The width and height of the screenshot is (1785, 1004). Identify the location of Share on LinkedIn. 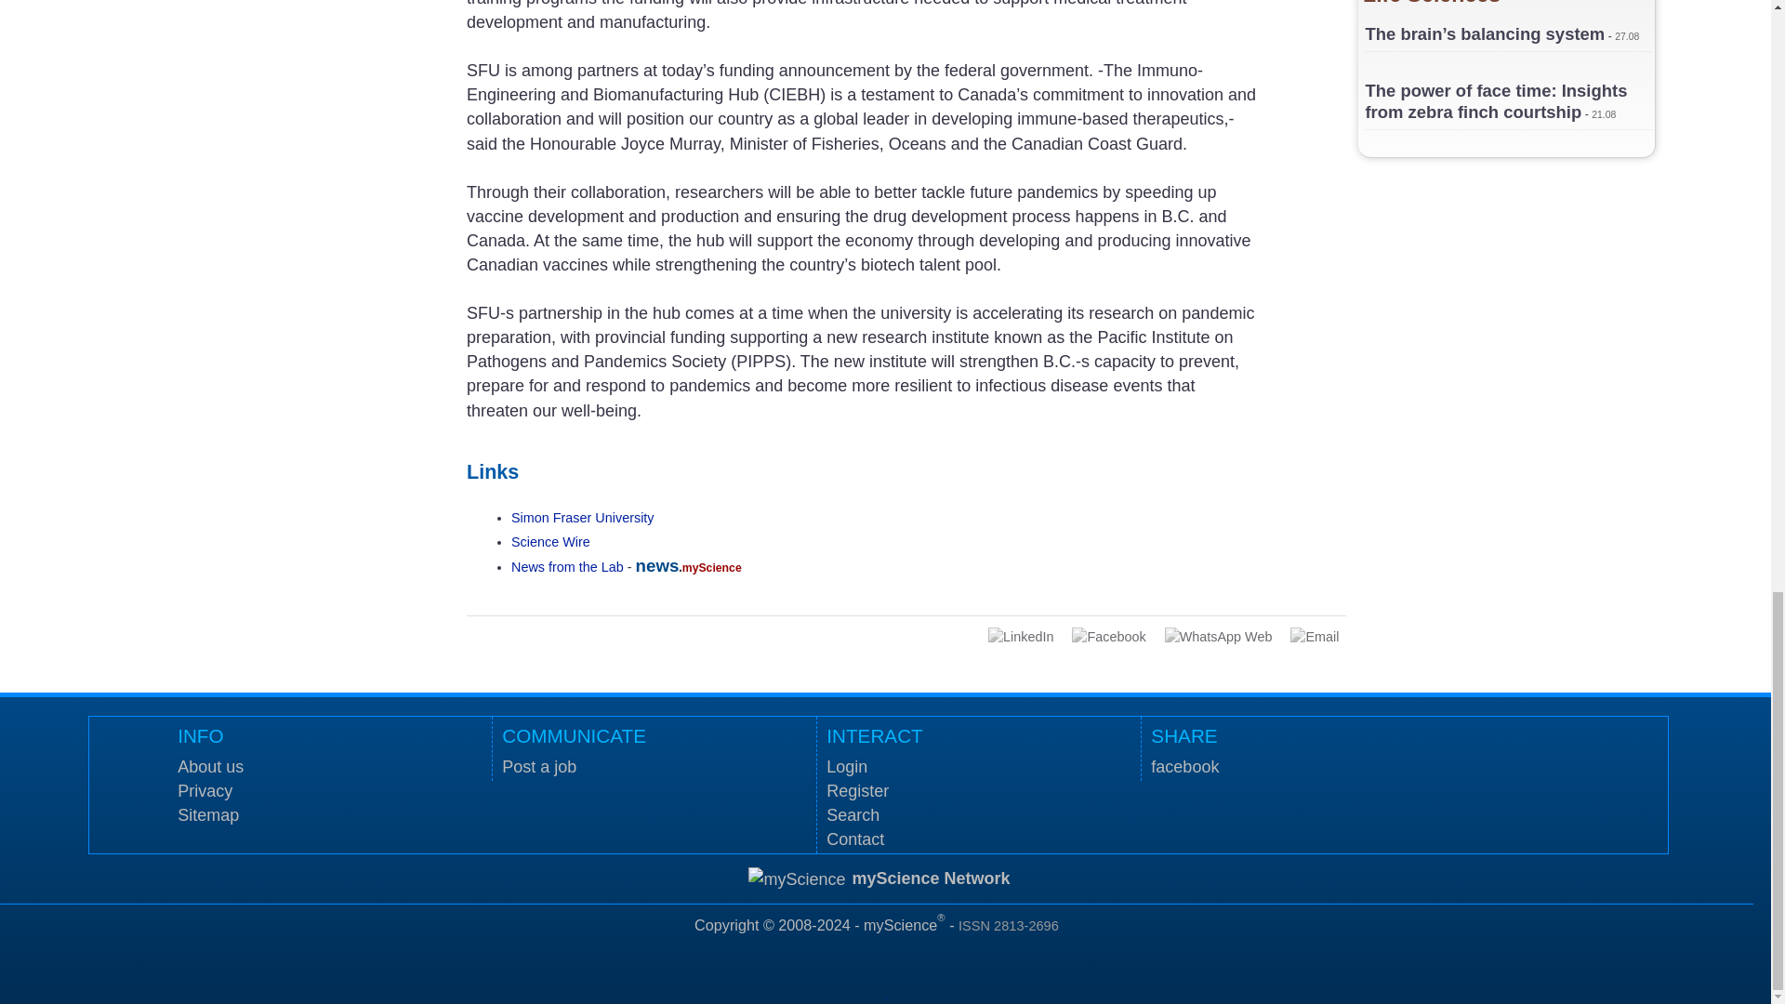
(1021, 636).